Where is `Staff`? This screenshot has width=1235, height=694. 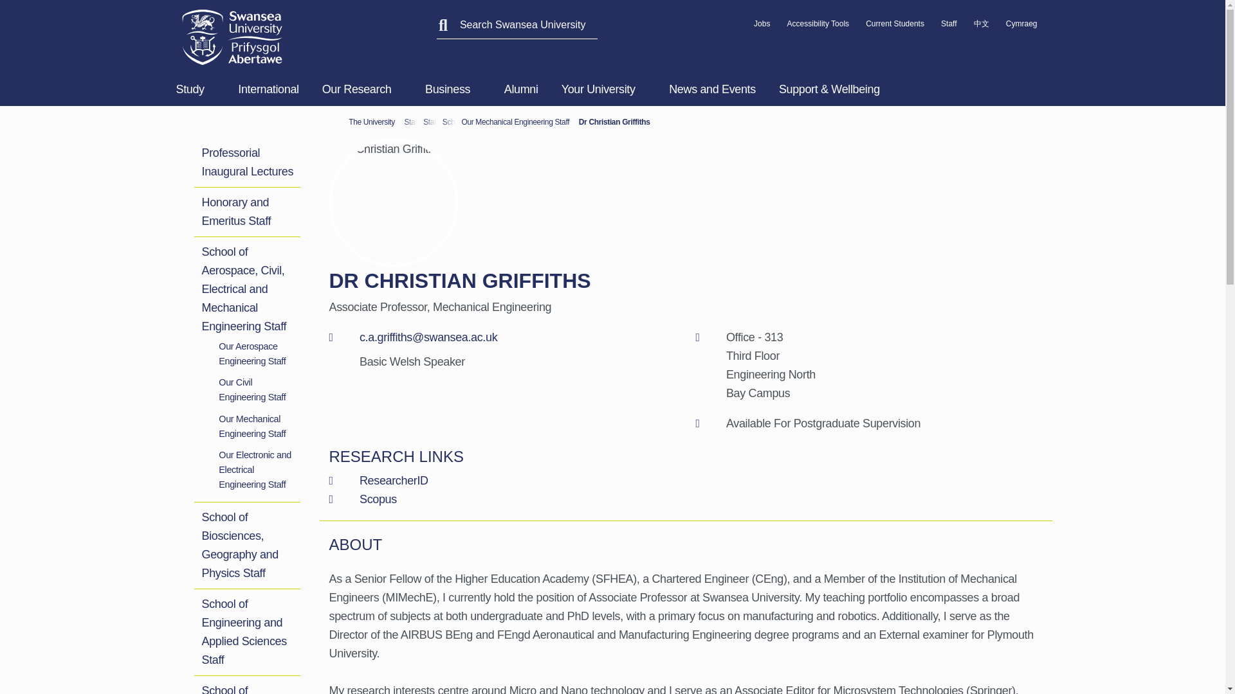
Staff is located at coordinates (948, 27).